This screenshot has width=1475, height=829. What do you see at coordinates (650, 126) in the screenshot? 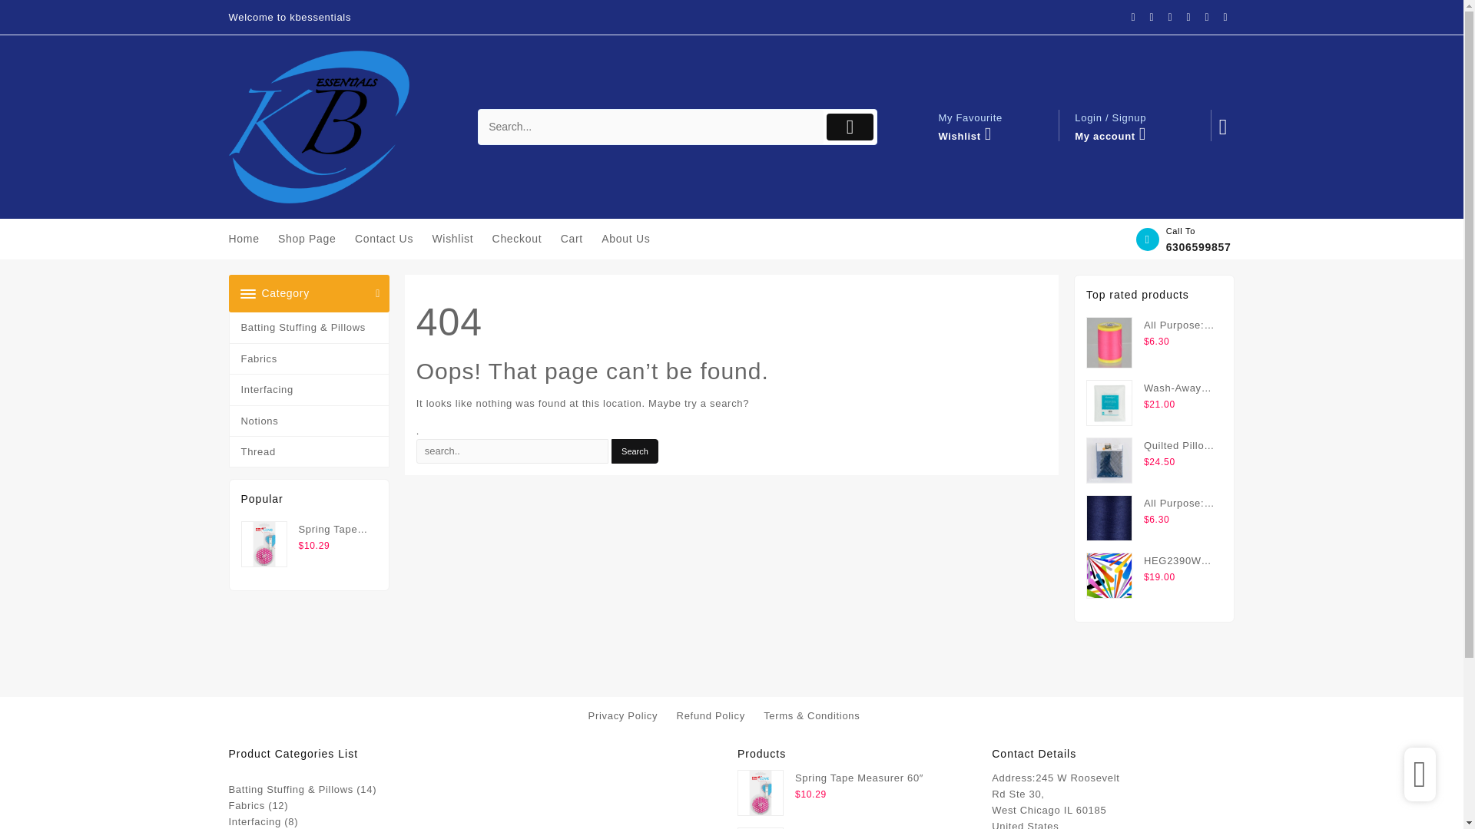
I see `Search` at bounding box center [650, 126].